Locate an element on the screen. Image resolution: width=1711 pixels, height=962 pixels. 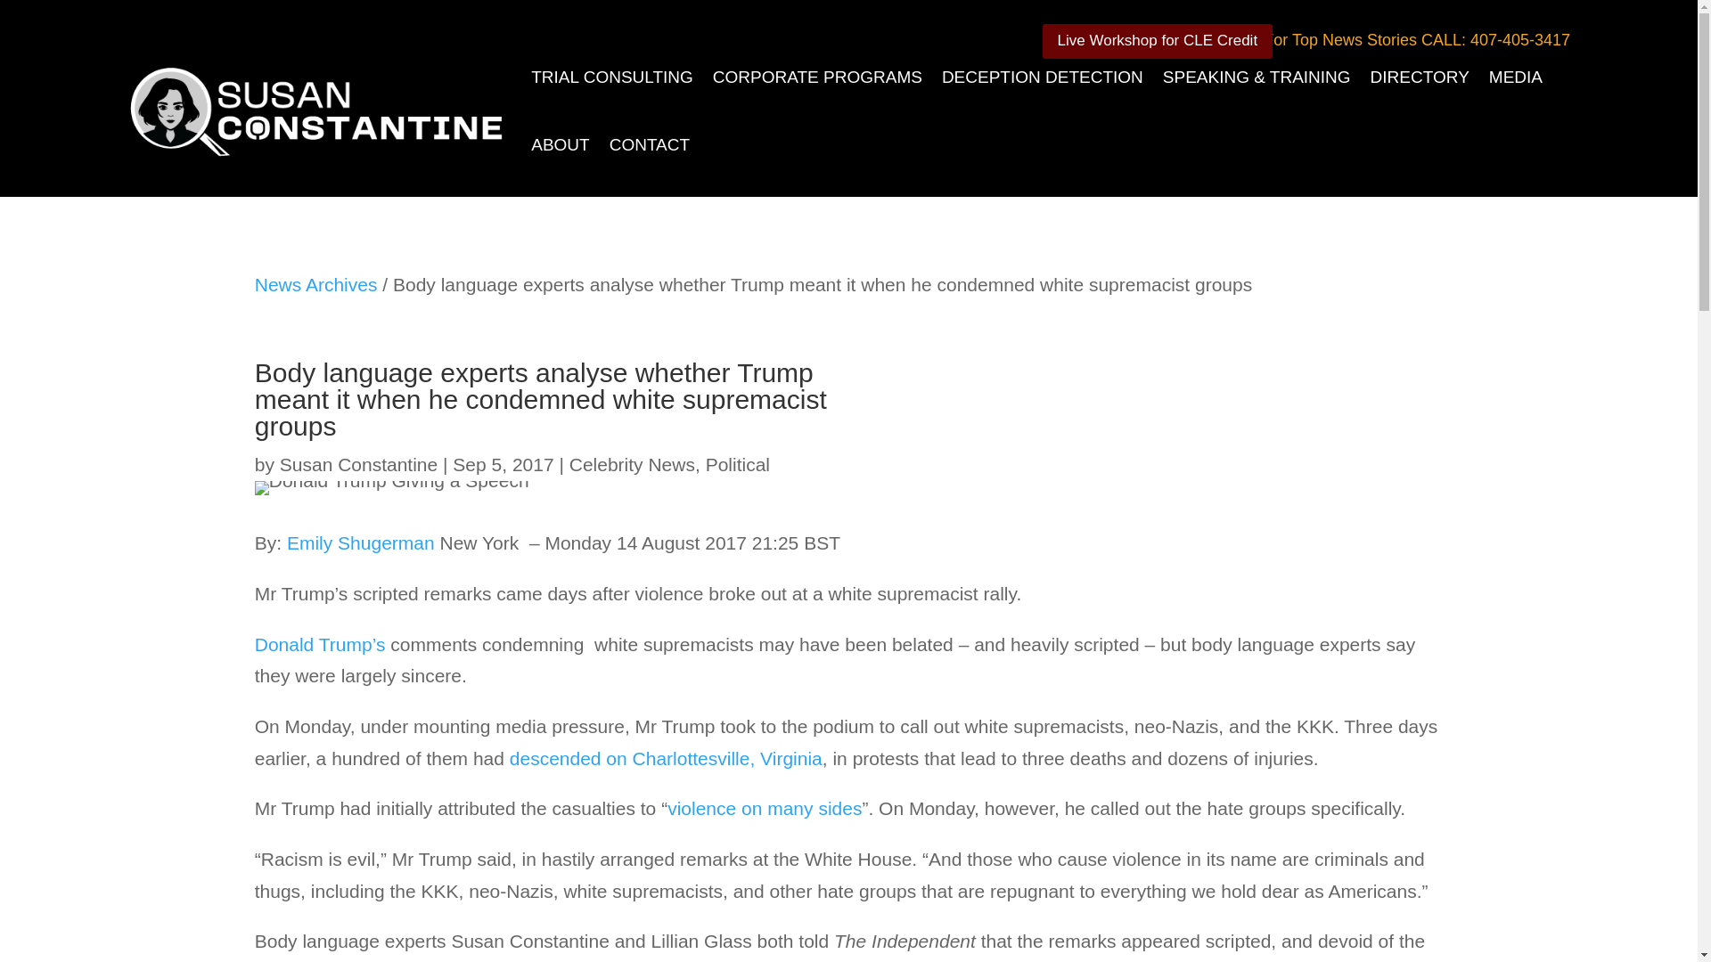
TRIAL CONSULTING is located at coordinates (611, 77).